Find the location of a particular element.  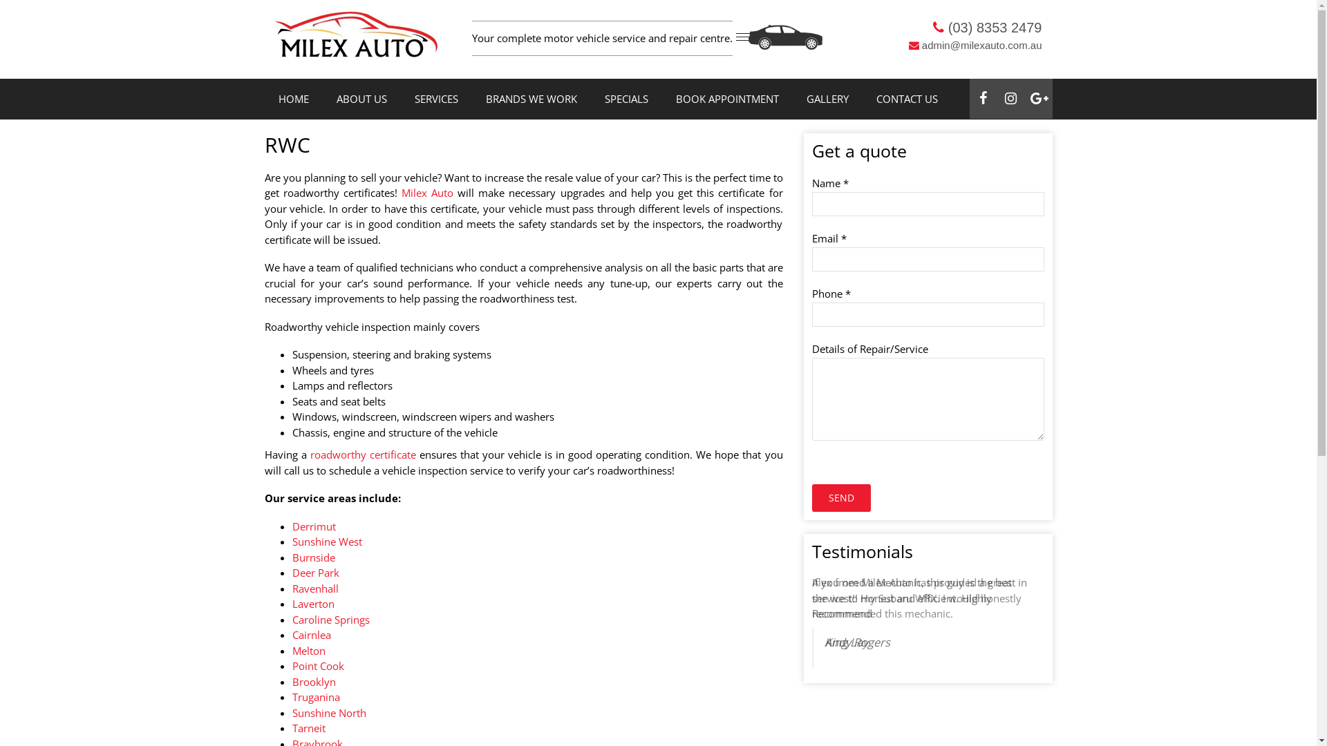

HOME is located at coordinates (293, 99).